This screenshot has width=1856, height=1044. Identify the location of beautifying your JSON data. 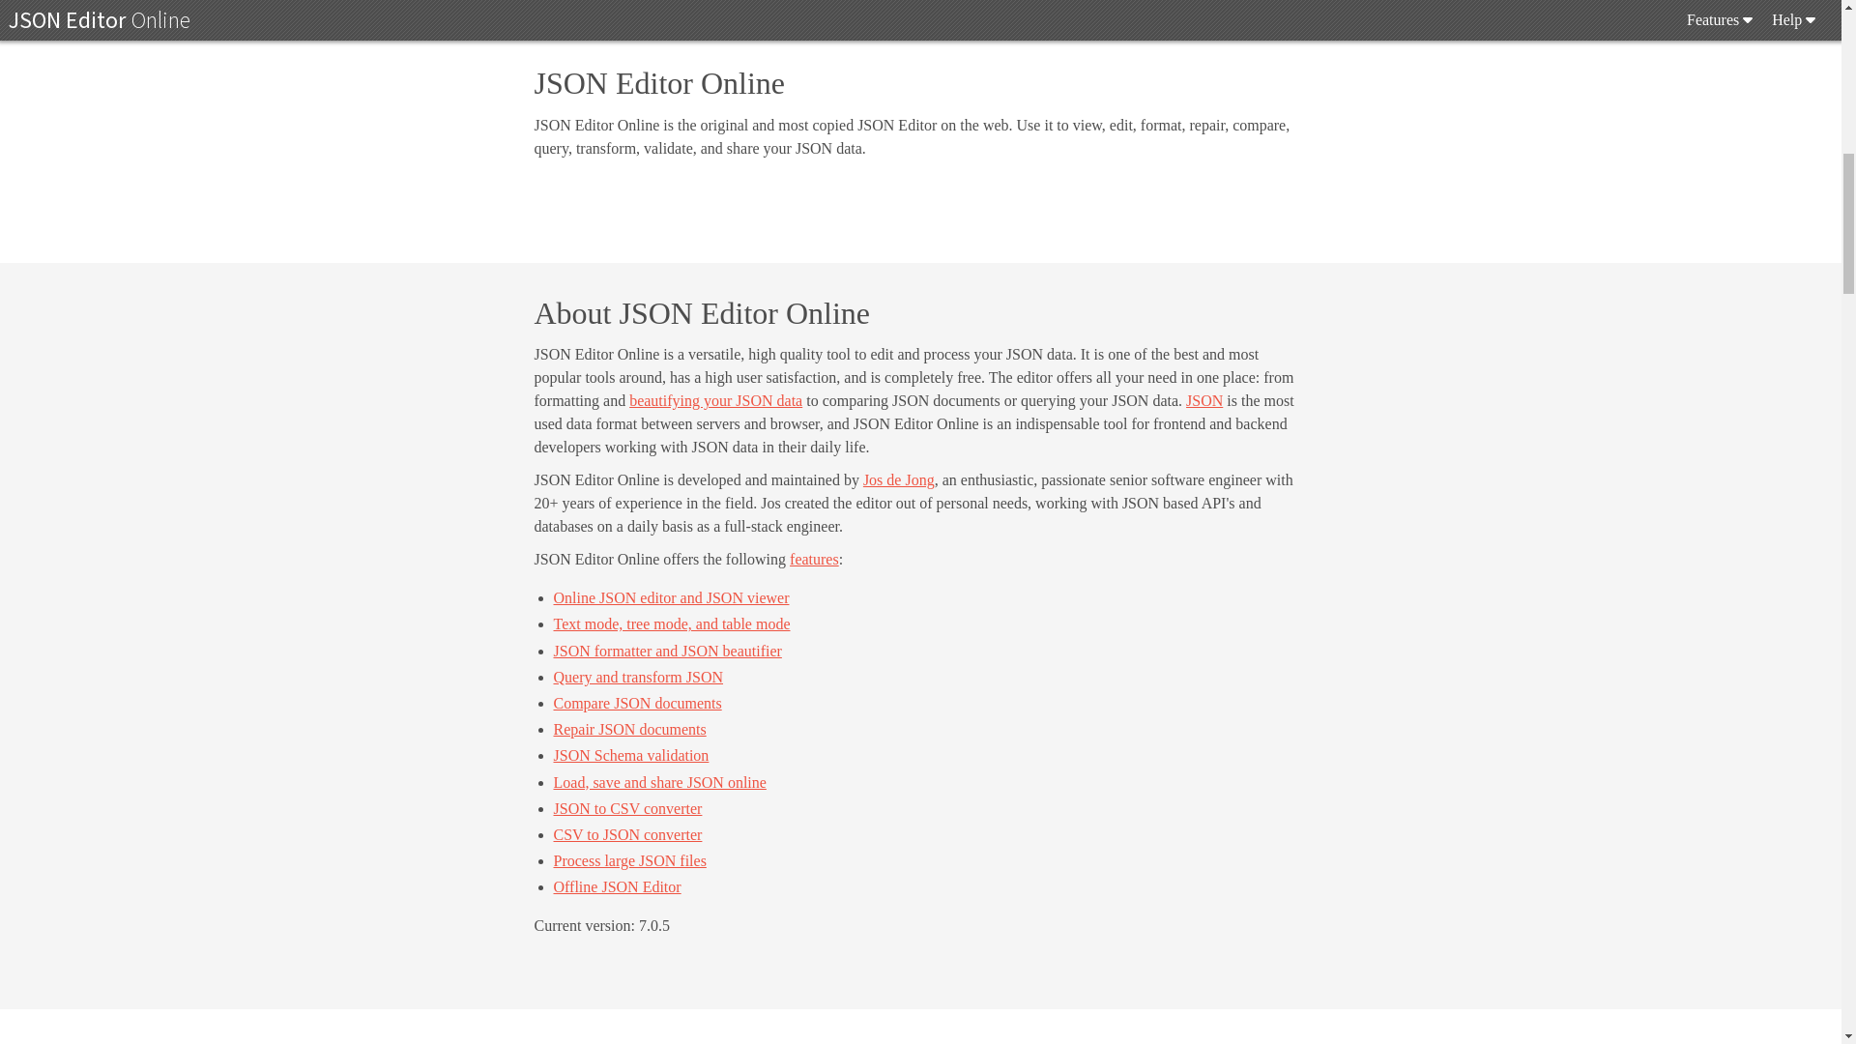
(715, 400).